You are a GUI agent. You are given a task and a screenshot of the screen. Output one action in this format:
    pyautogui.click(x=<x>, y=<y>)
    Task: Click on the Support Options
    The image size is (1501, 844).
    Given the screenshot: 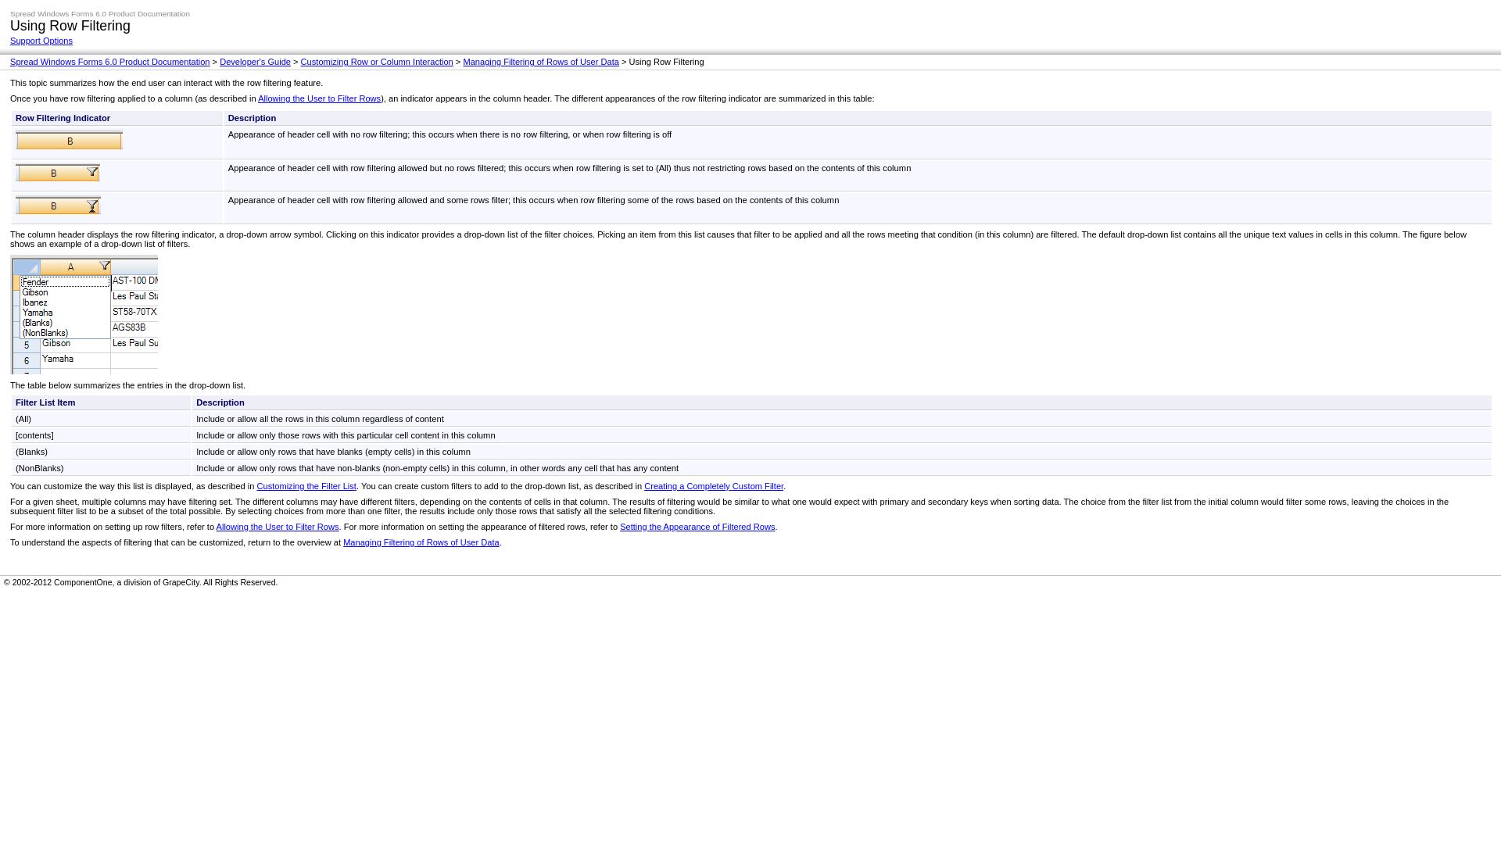 What is the action you would take?
    pyautogui.click(x=41, y=41)
    